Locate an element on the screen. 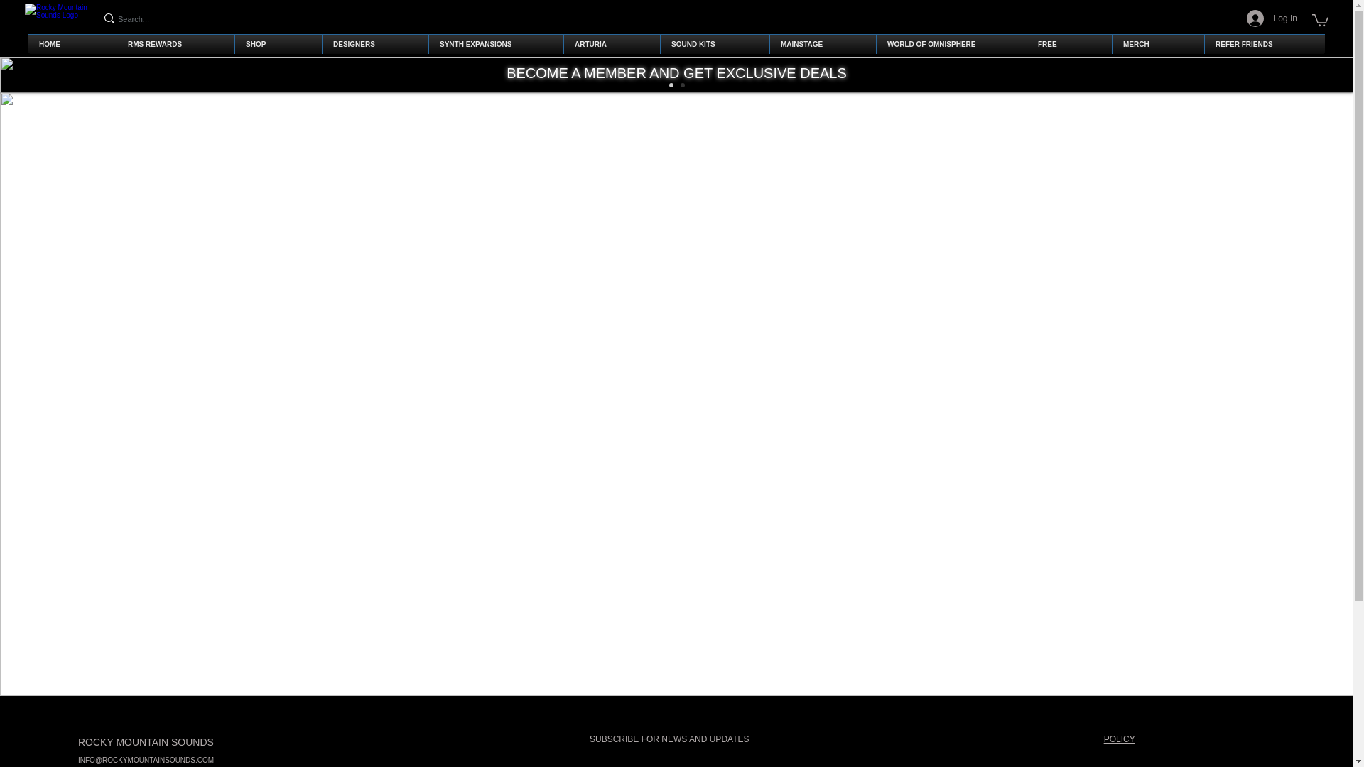  Log In is located at coordinates (1272, 18).